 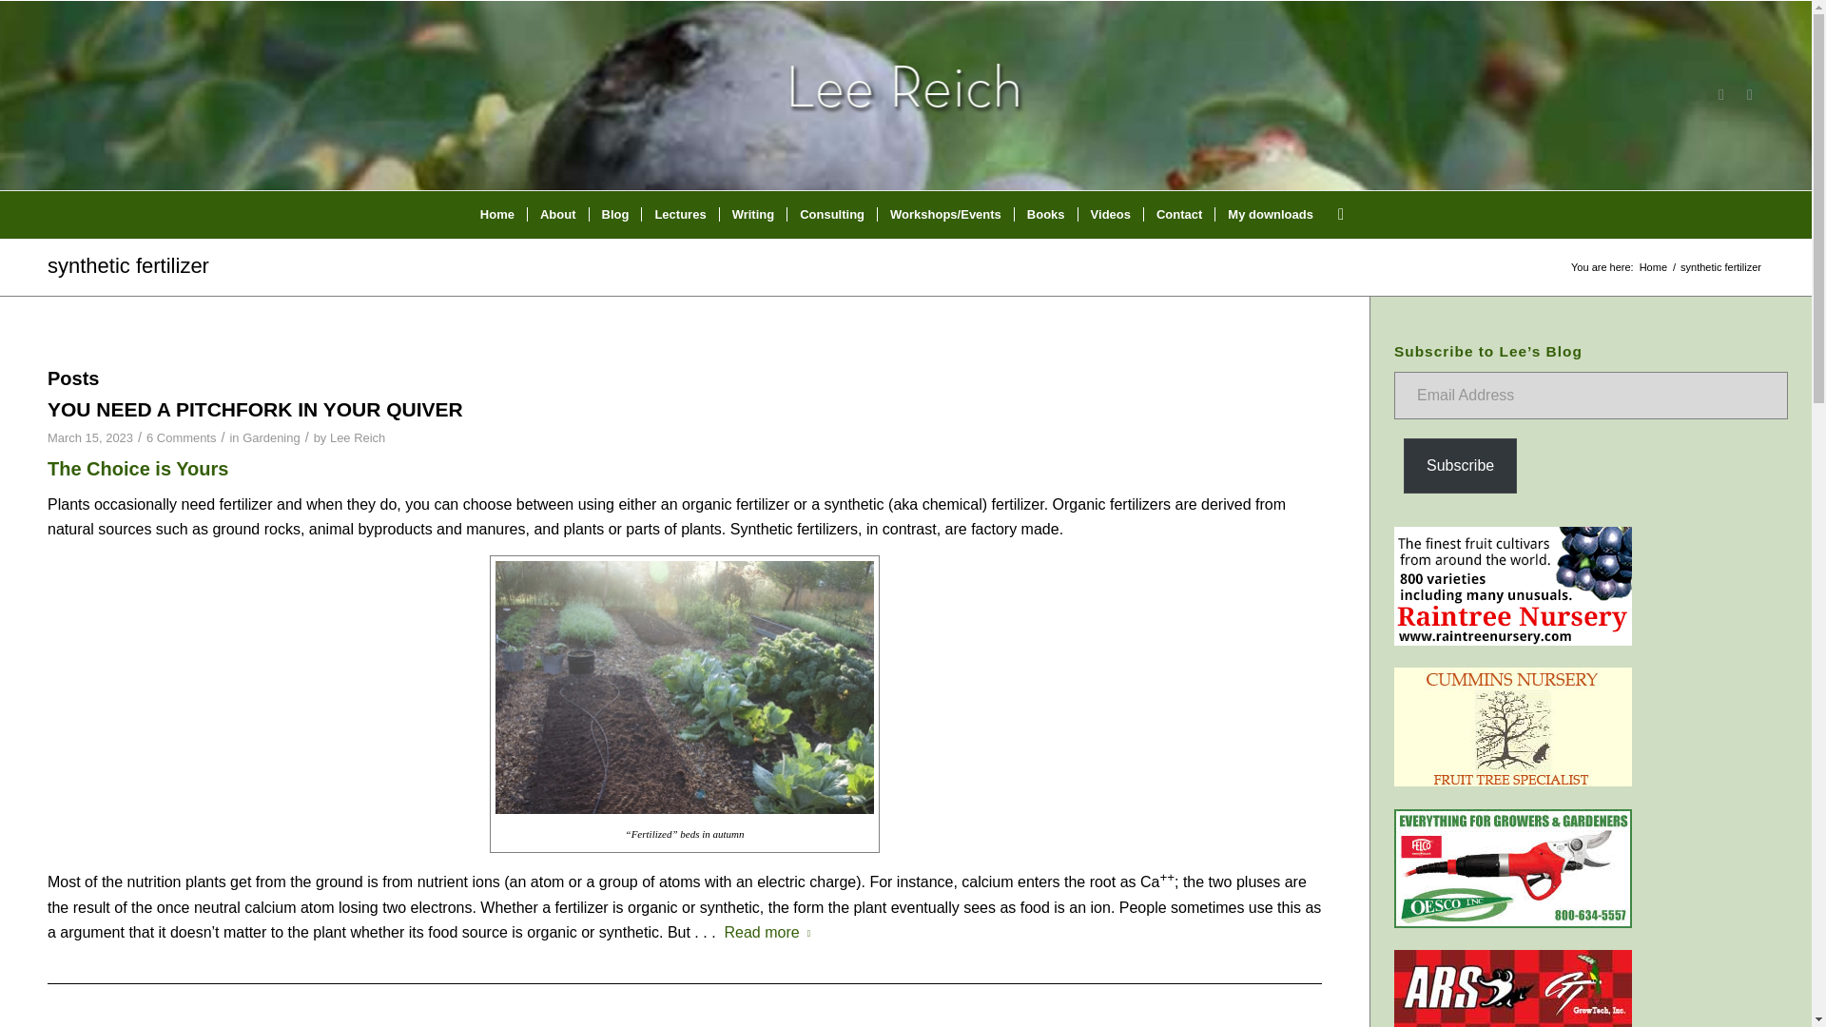 What do you see at coordinates (181, 437) in the screenshot?
I see `6 Comments` at bounding box center [181, 437].